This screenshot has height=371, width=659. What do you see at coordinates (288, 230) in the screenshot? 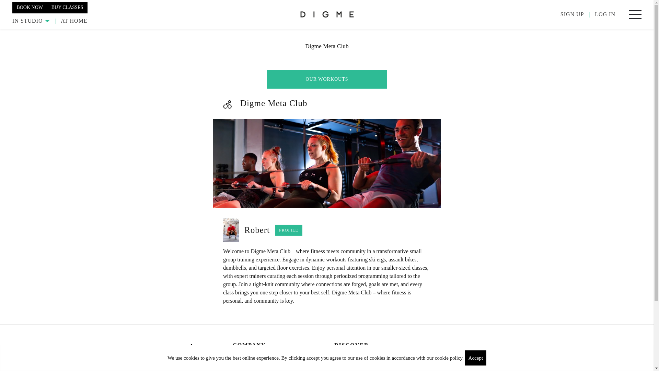
I see `PROFILE` at bounding box center [288, 230].